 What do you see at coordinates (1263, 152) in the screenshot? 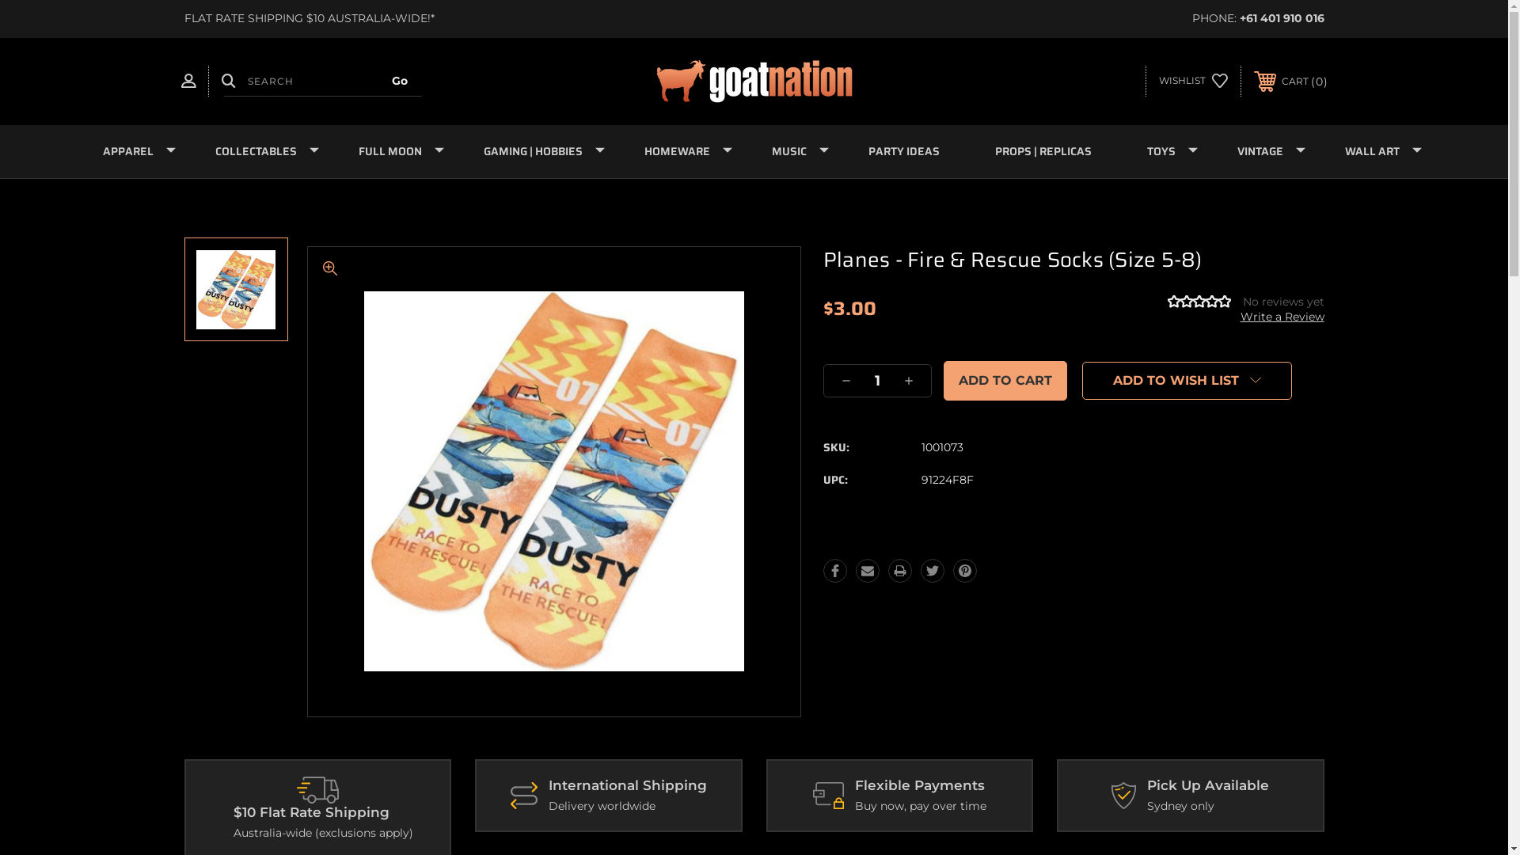
I see `VINTAGE` at bounding box center [1263, 152].